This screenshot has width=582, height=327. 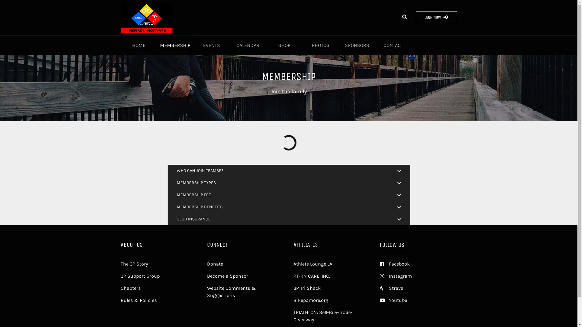 What do you see at coordinates (159, 288) in the screenshot?
I see `Chapters` at bounding box center [159, 288].